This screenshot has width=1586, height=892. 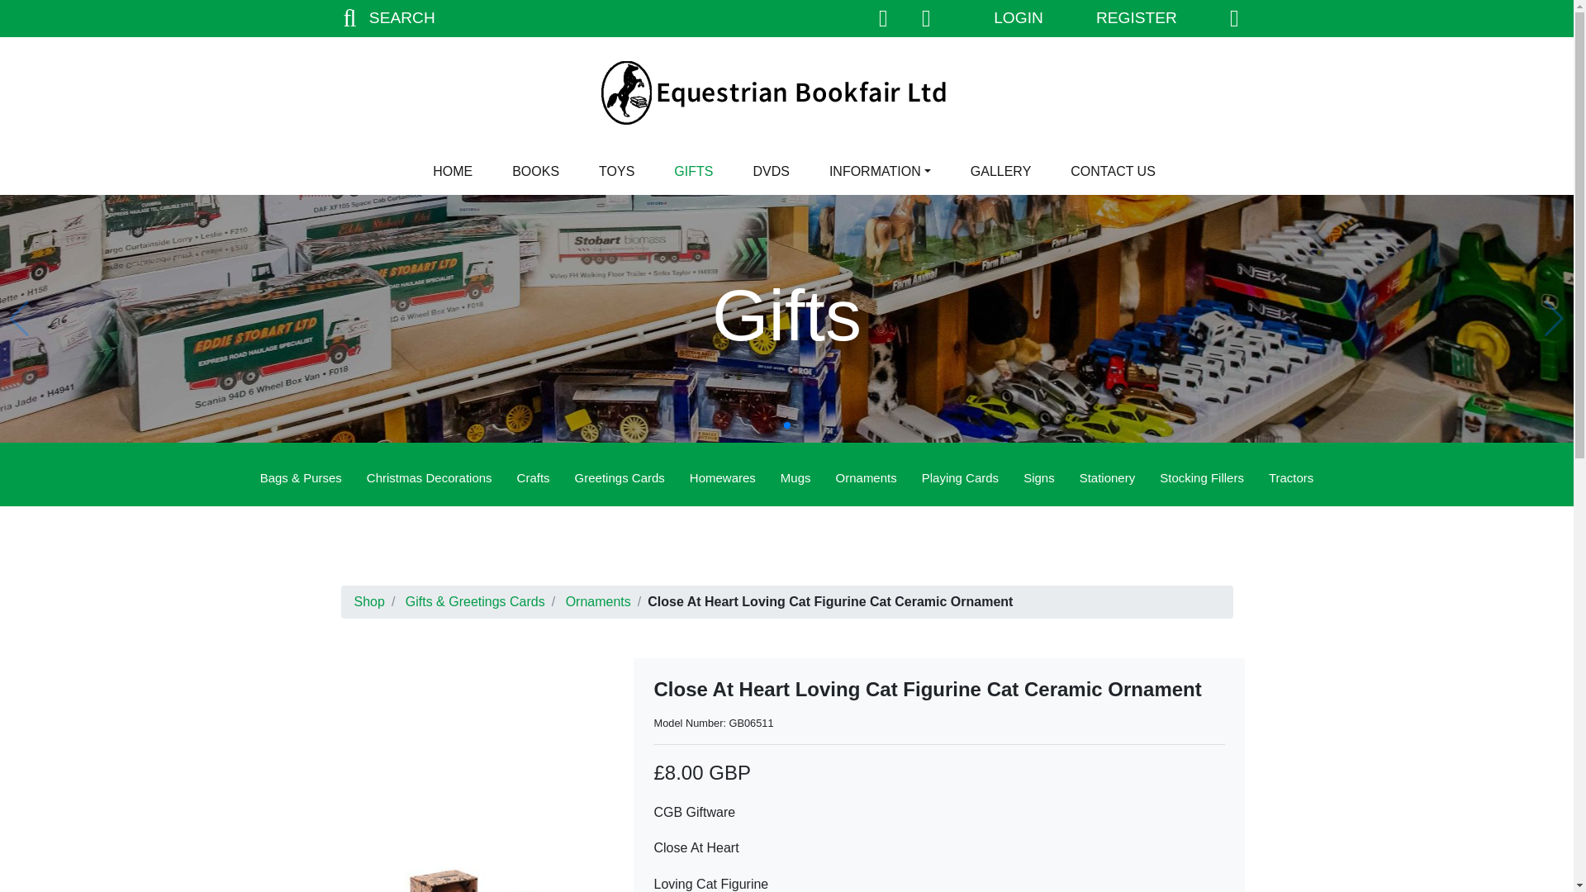 What do you see at coordinates (722, 479) in the screenshot?
I see `Homewares` at bounding box center [722, 479].